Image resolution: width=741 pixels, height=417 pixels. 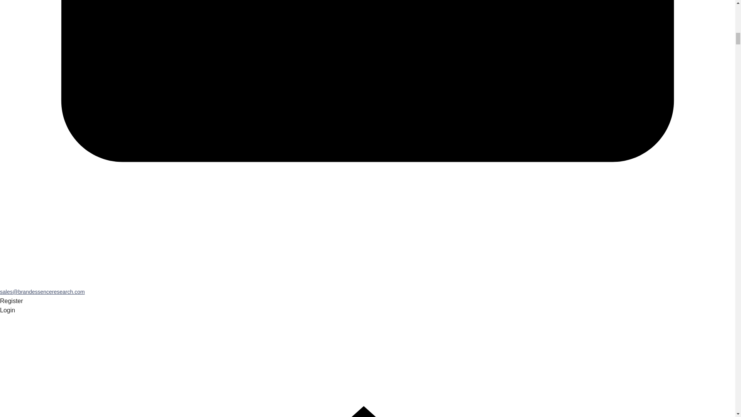 I want to click on Login, so click(x=7, y=310).